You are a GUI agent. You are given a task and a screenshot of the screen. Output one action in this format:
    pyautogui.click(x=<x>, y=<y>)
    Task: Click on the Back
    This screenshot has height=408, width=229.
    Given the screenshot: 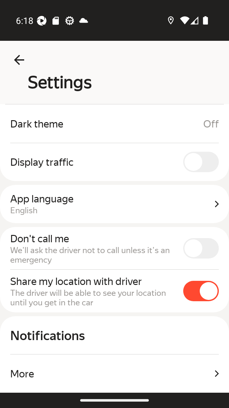 What is the action you would take?
    pyautogui.click(x=19, y=60)
    